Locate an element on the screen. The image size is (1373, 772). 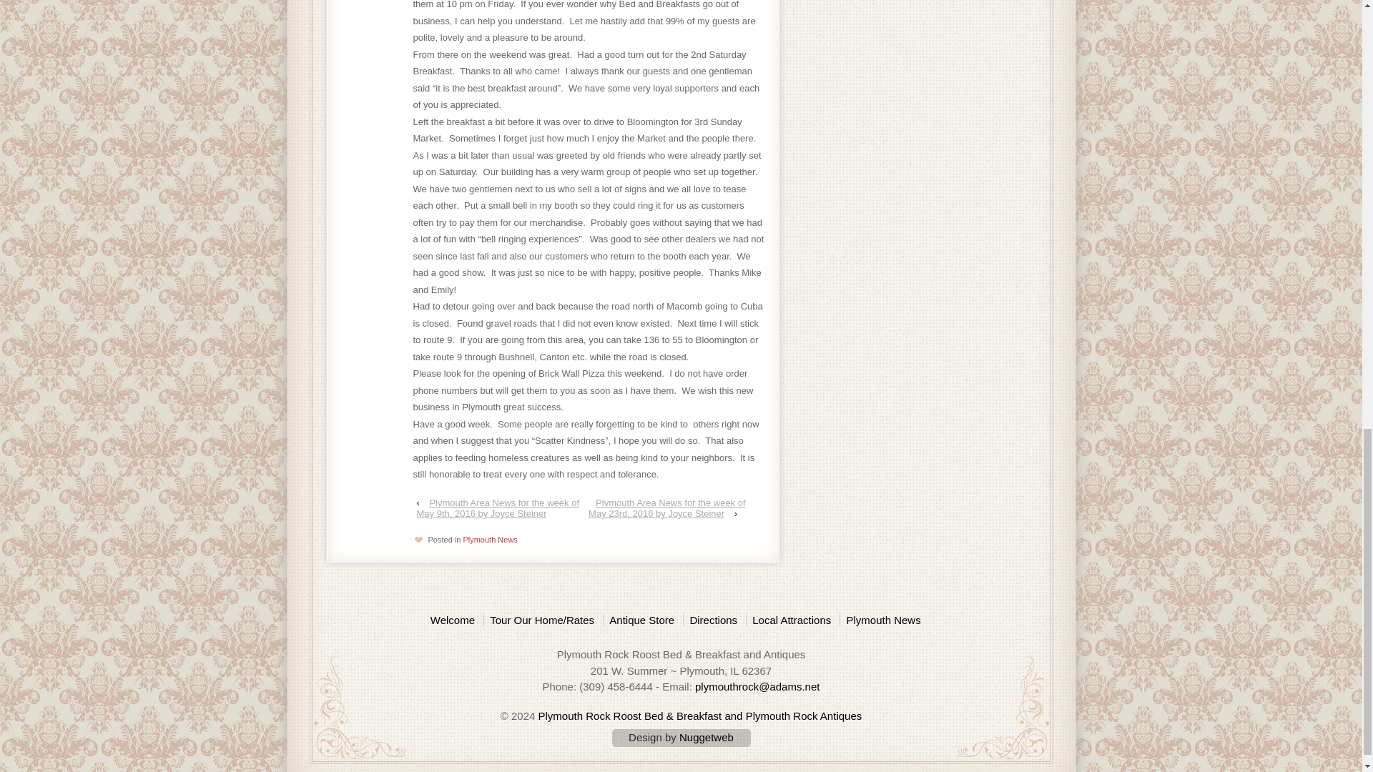
Directions is located at coordinates (712, 619).